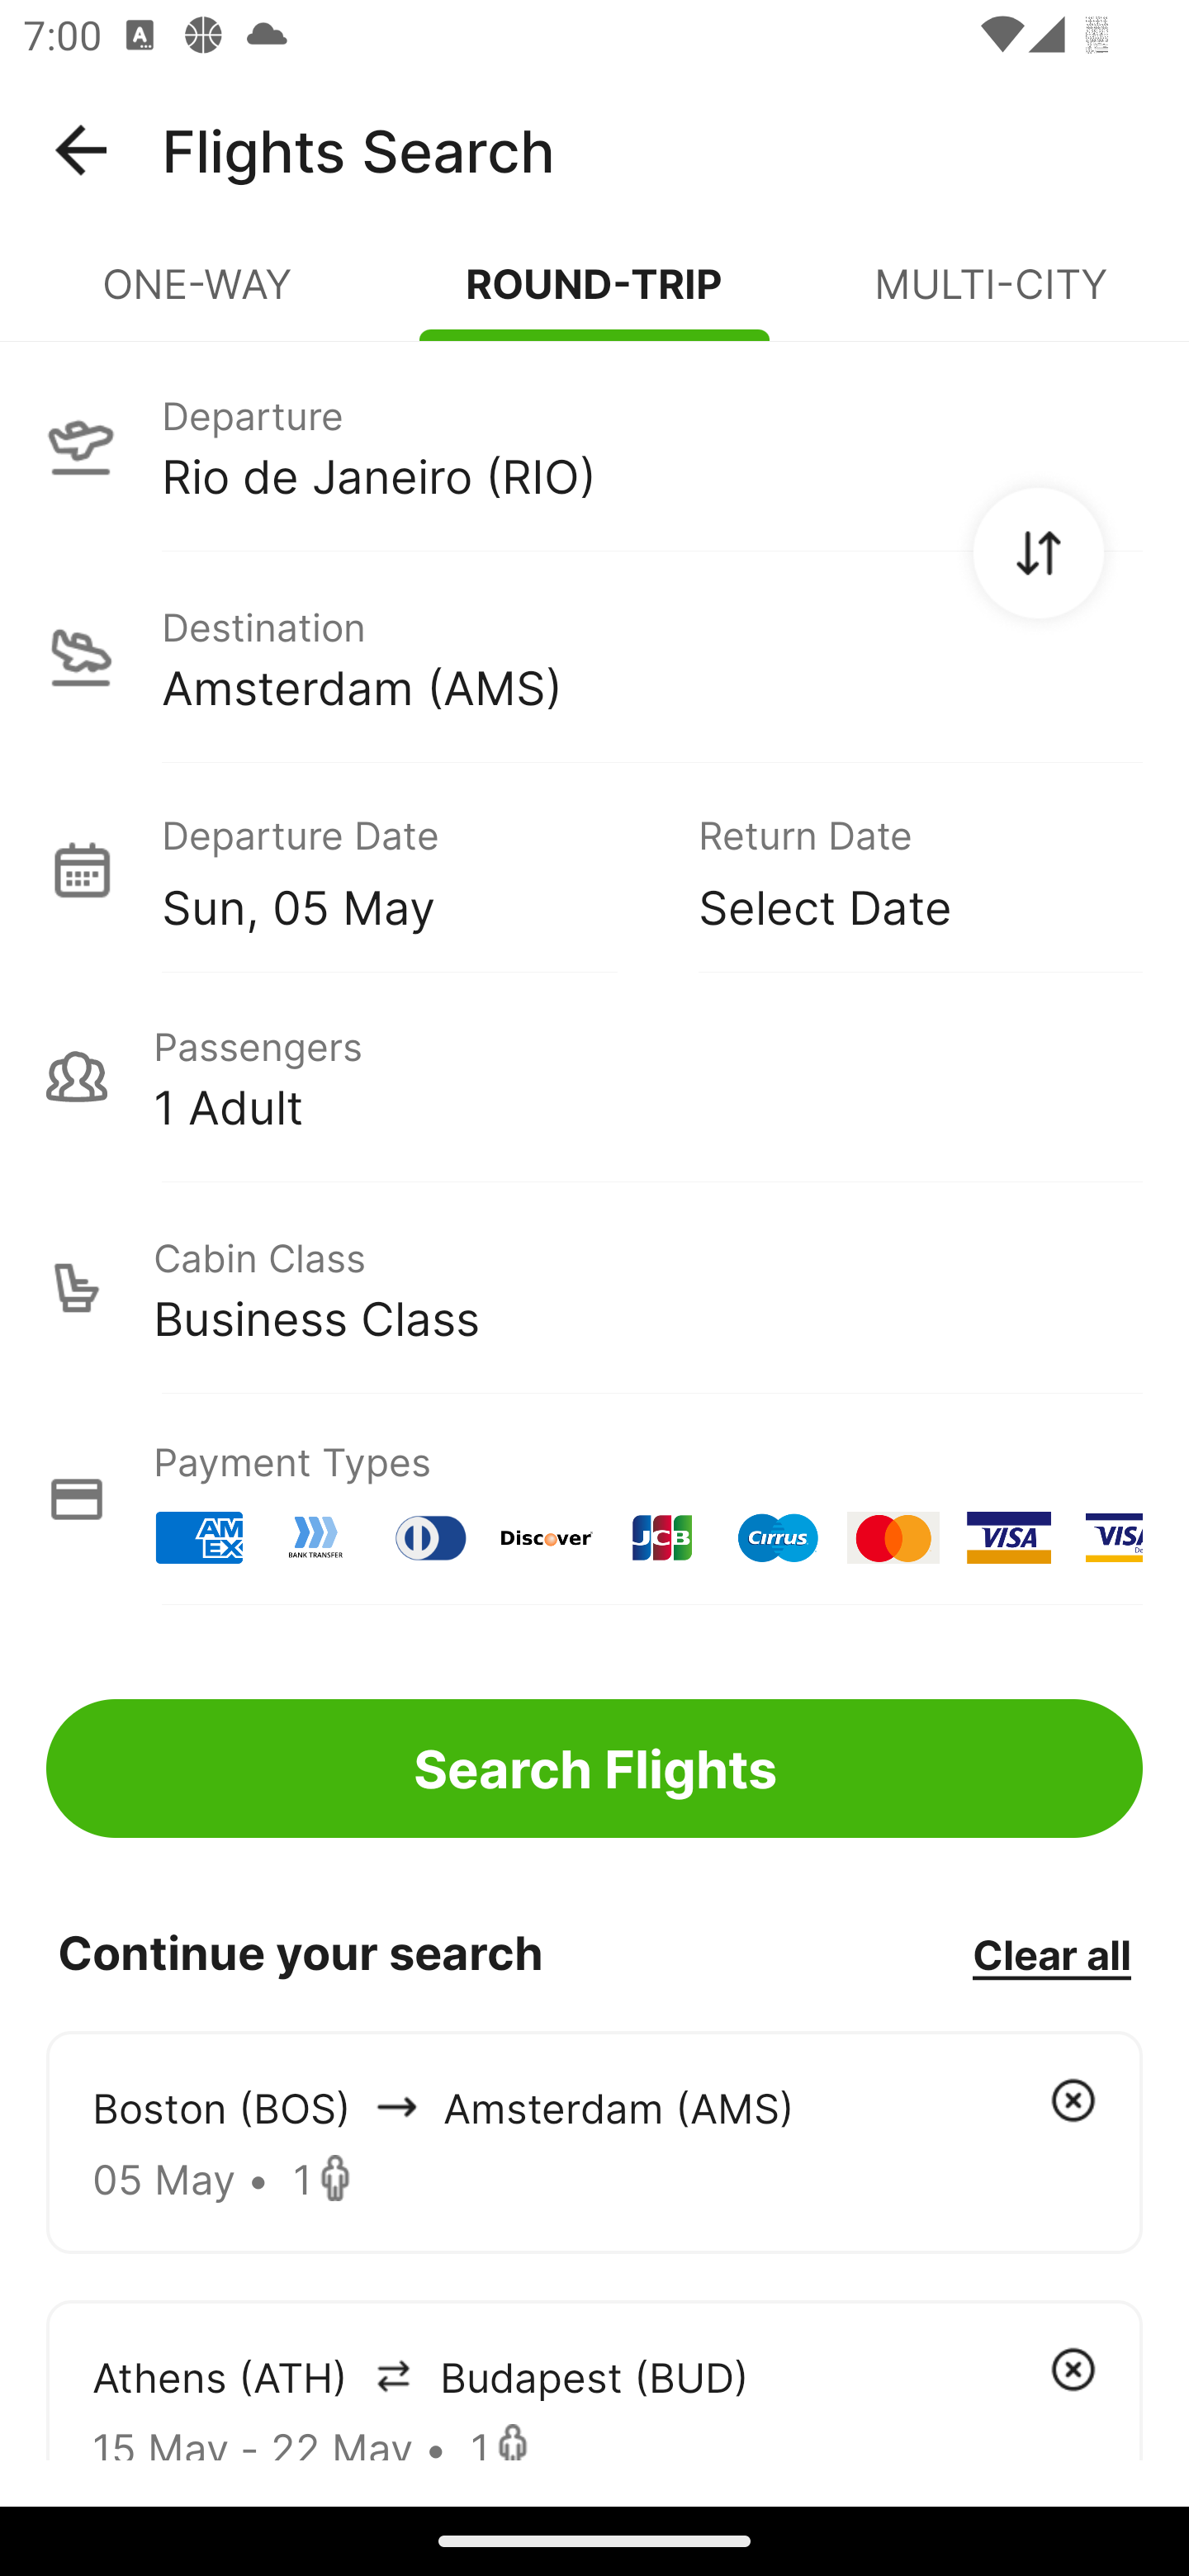 Image resolution: width=1189 pixels, height=2576 pixels. I want to click on Departure Date Sun, 05 May, so click(406, 869).